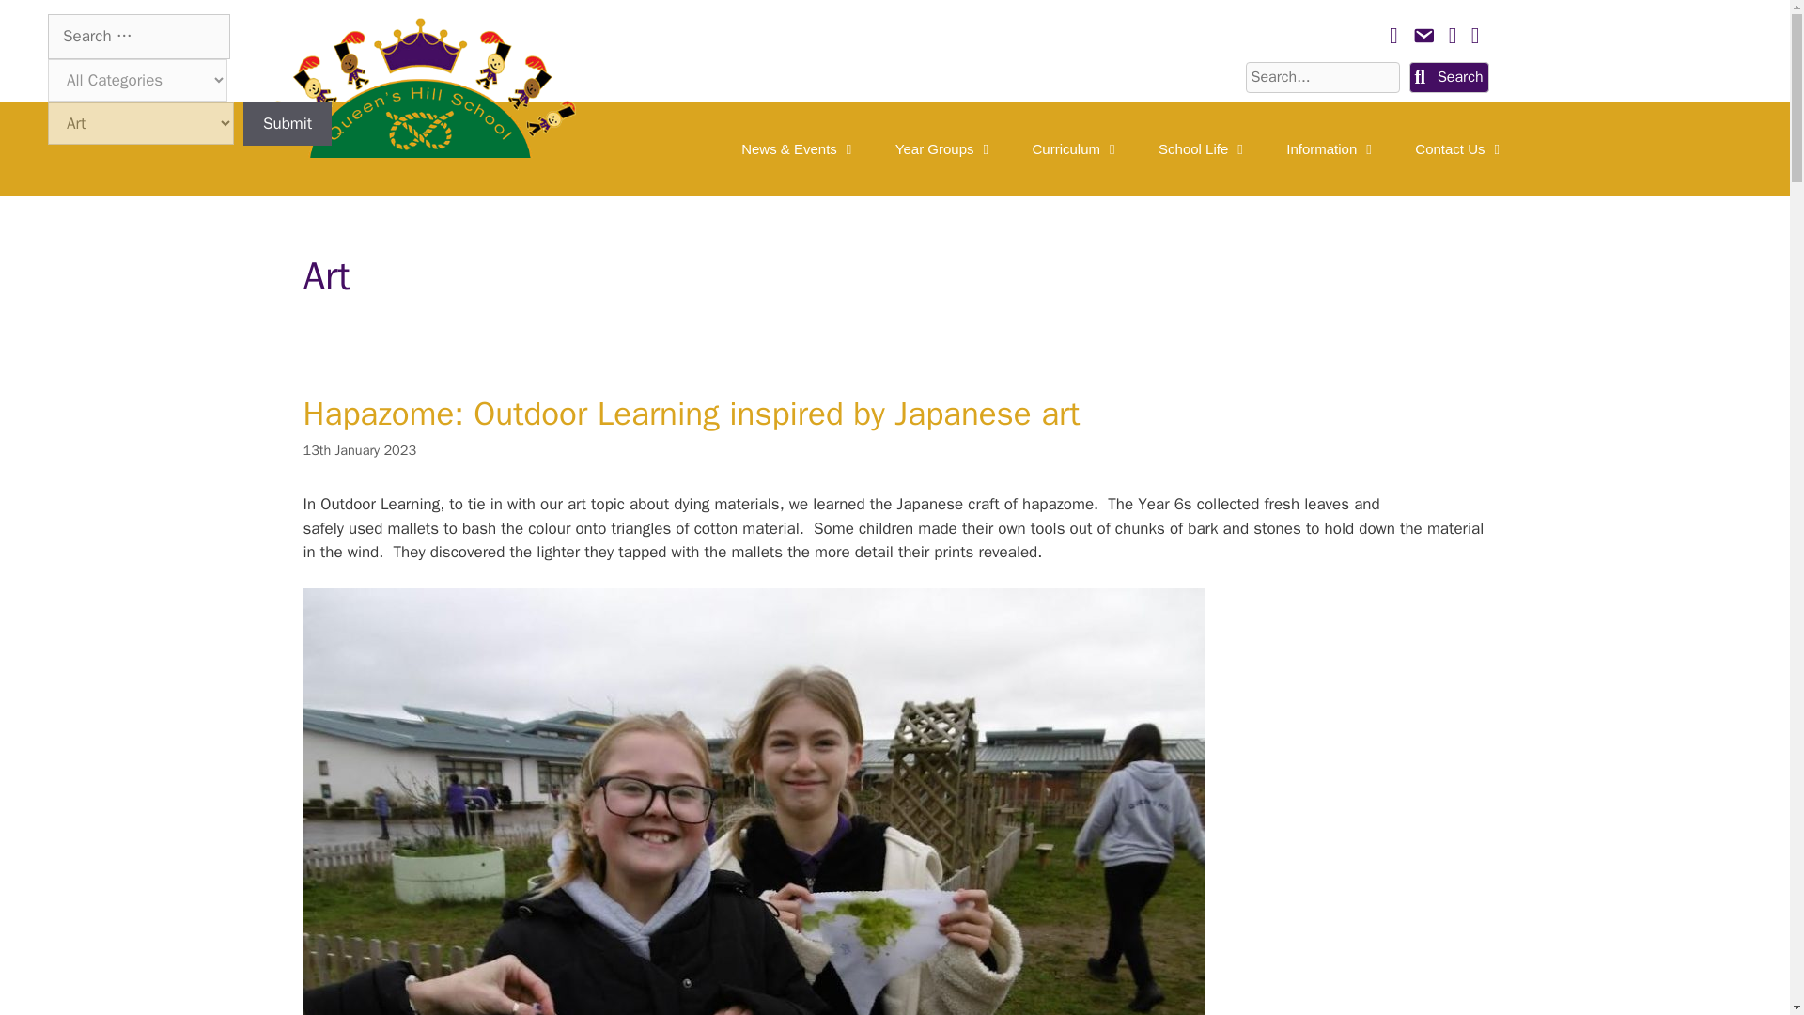  Describe the element at coordinates (1449, 77) in the screenshot. I see `Search` at that location.